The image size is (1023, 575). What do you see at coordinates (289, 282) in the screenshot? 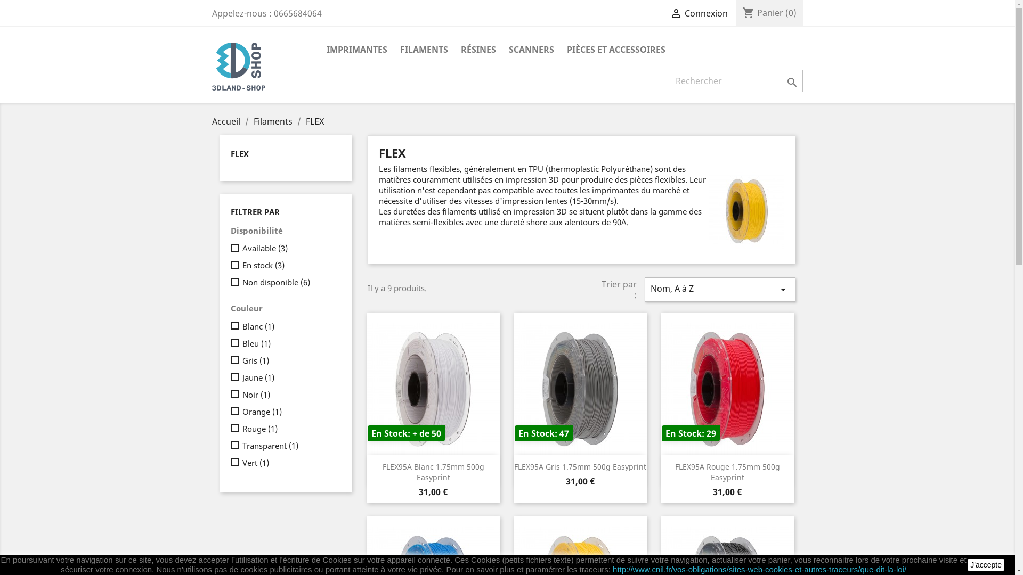
I see `Non disponible (6)` at bounding box center [289, 282].